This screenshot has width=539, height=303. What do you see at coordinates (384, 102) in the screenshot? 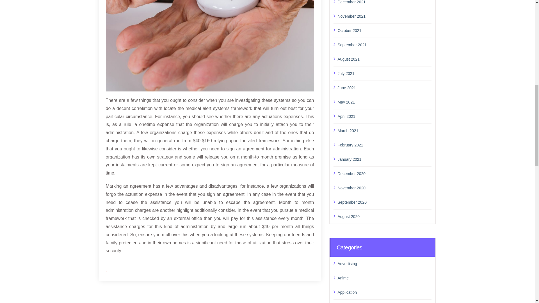
I see `May 2021` at bounding box center [384, 102].